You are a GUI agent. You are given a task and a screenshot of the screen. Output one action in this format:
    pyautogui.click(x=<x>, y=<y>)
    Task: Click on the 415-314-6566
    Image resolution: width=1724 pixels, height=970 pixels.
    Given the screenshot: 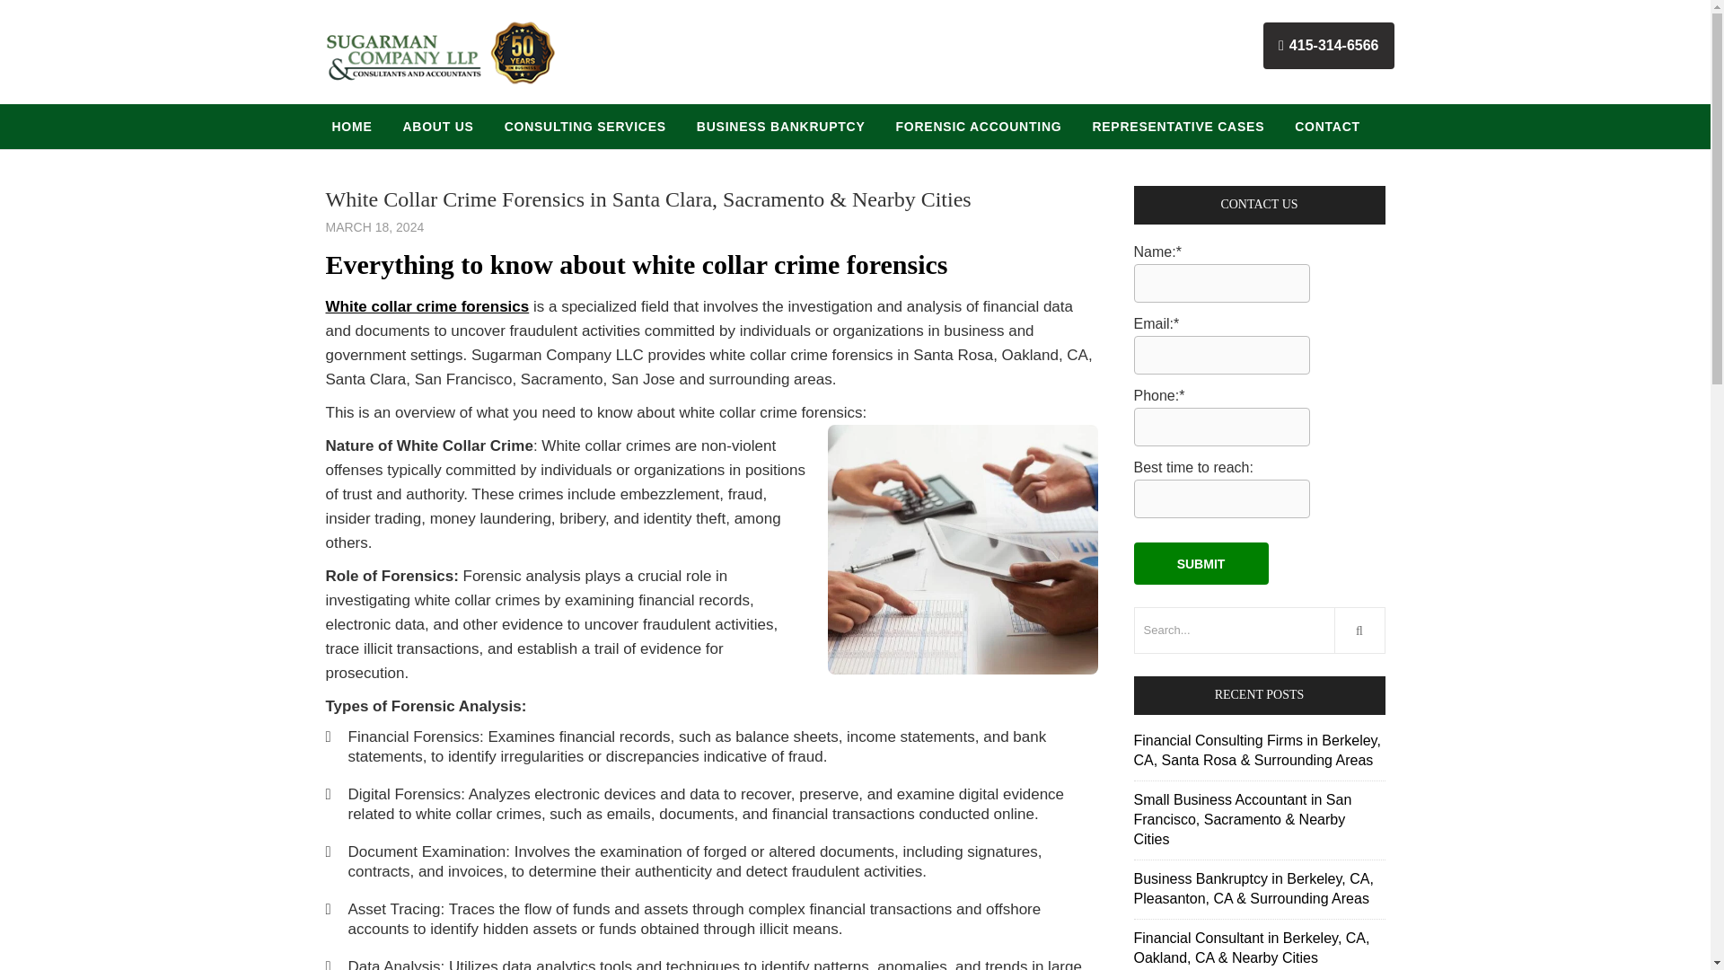 What is the action you would take?
    pyautogui.click(x=1328, y=45)
    